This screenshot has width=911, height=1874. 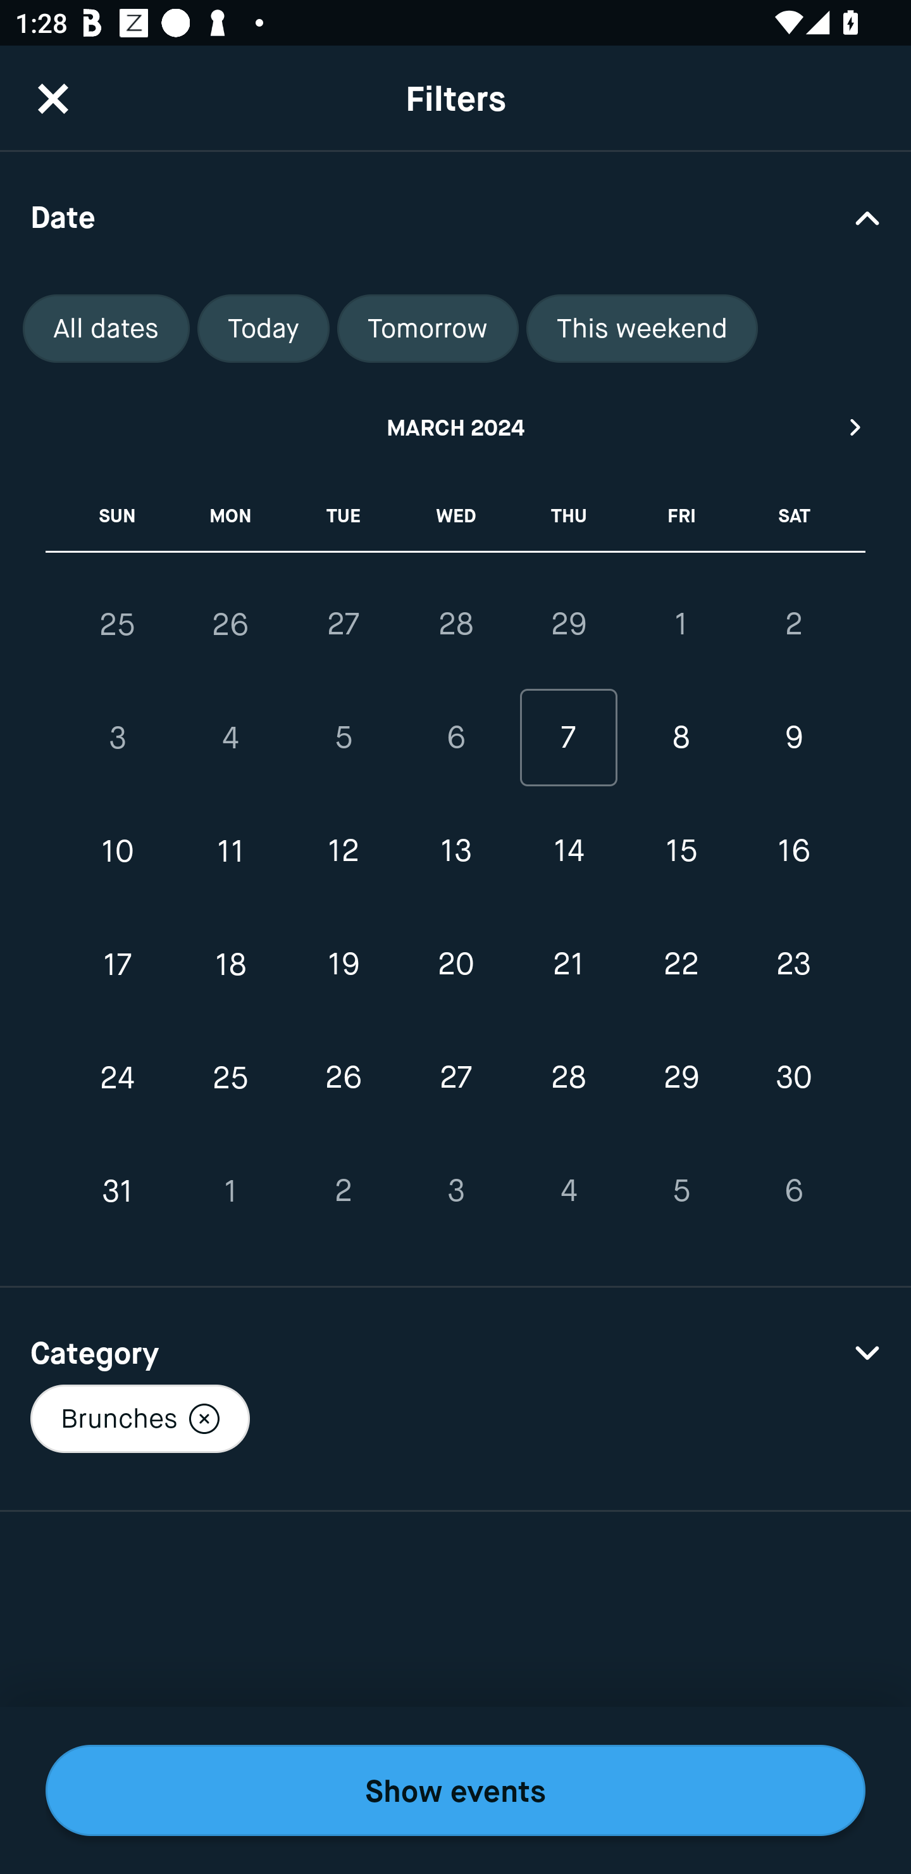 What do you see at coordinates (455, 738) in the screenshot?
I see `6` at bounding box center [455, 738].